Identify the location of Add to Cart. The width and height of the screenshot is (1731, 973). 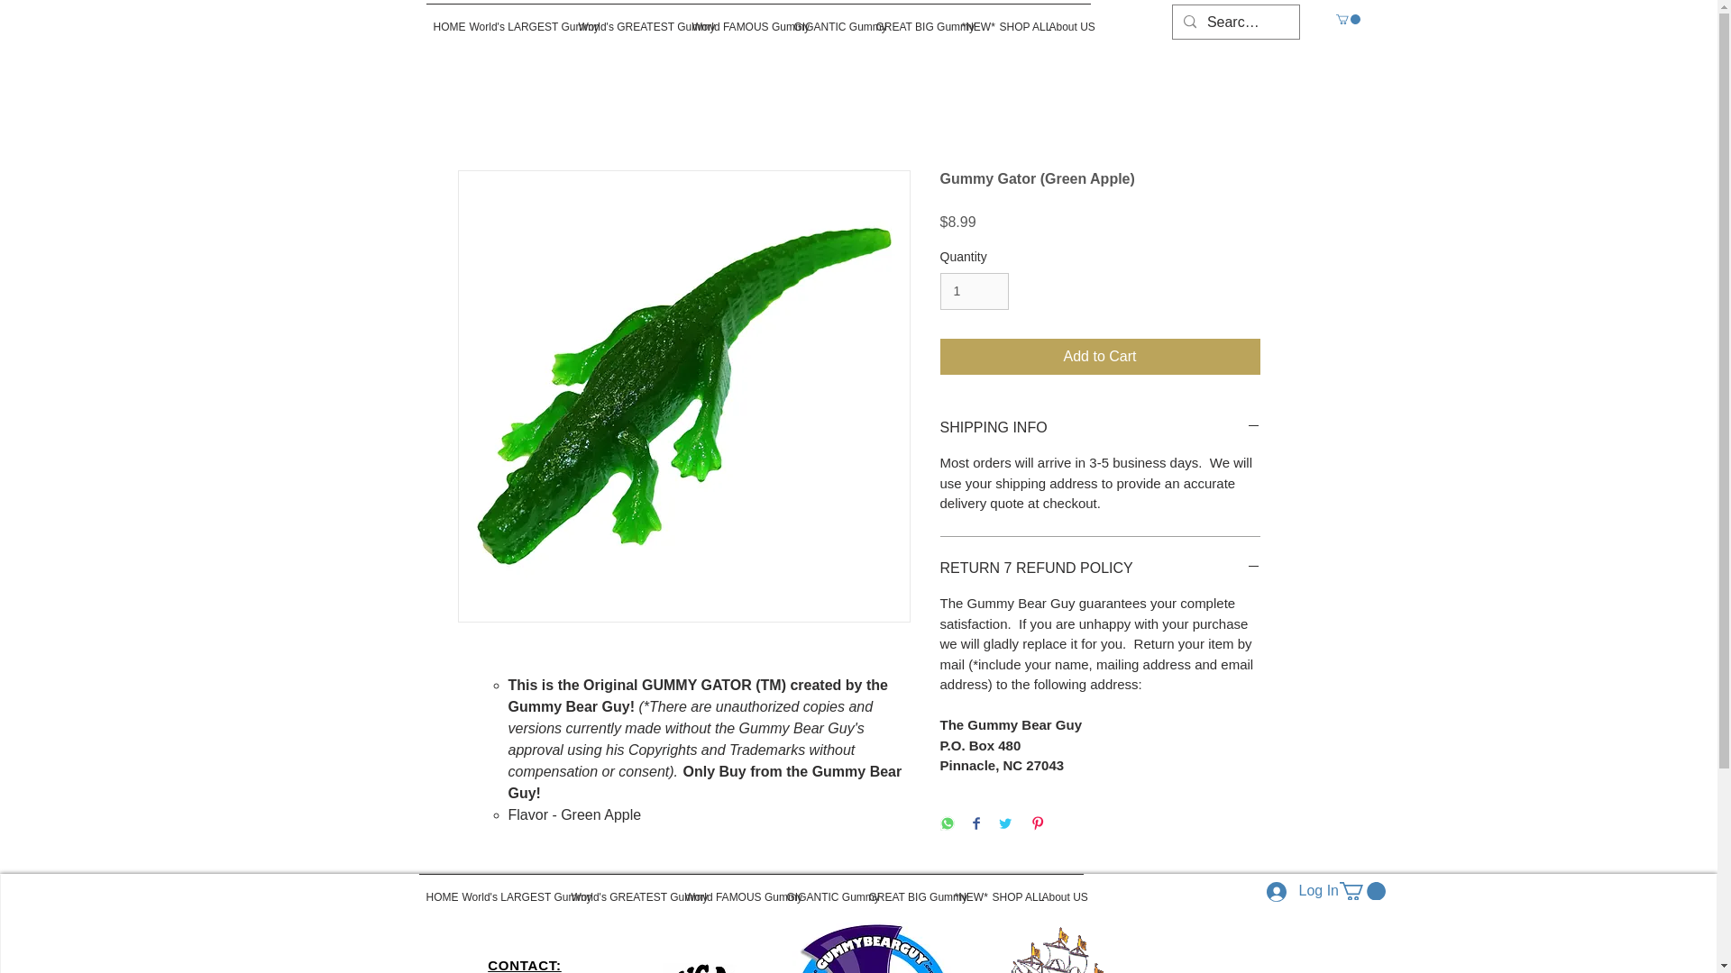
(1100, 356).